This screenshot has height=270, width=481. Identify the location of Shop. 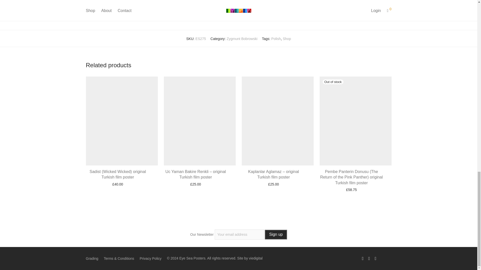
(287, 38).